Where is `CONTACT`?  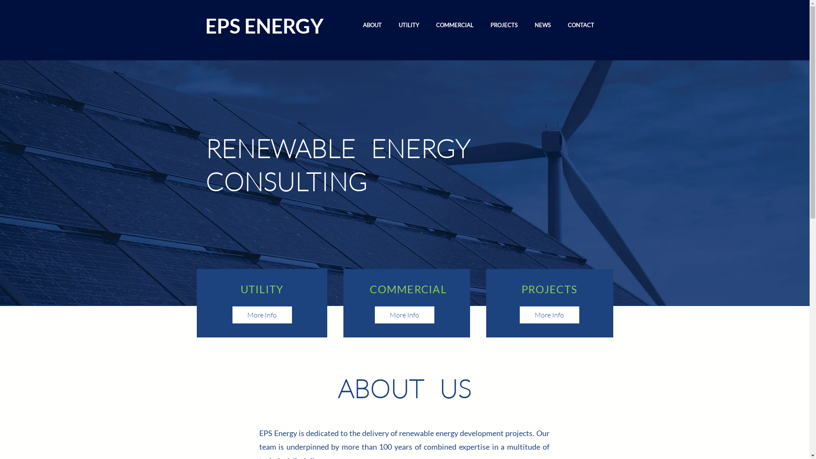
CONTACT is located at coordinates (581, 25).